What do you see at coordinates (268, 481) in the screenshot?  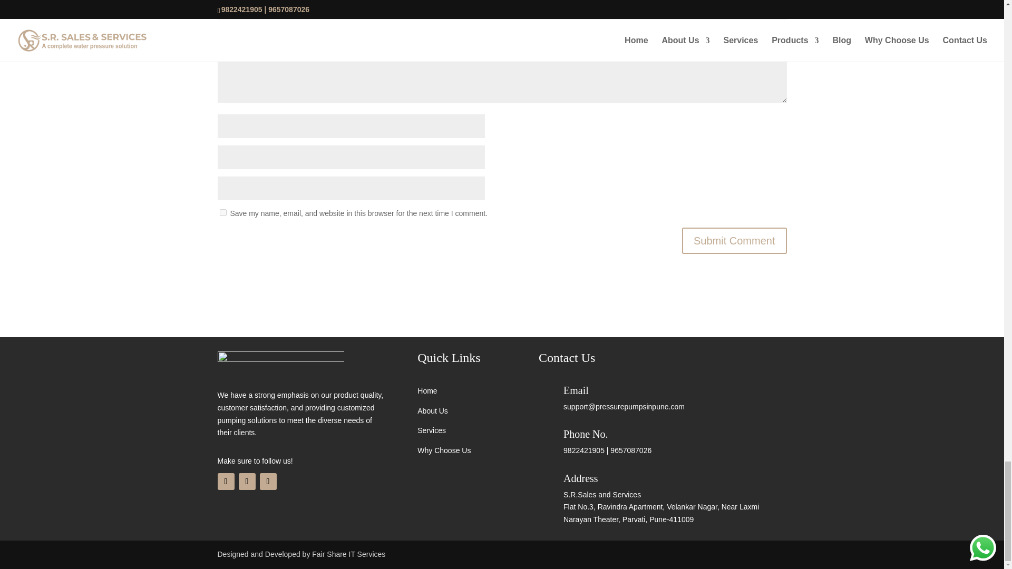 I see `Follow on LinkedIn` at bounding box center [268, 481].